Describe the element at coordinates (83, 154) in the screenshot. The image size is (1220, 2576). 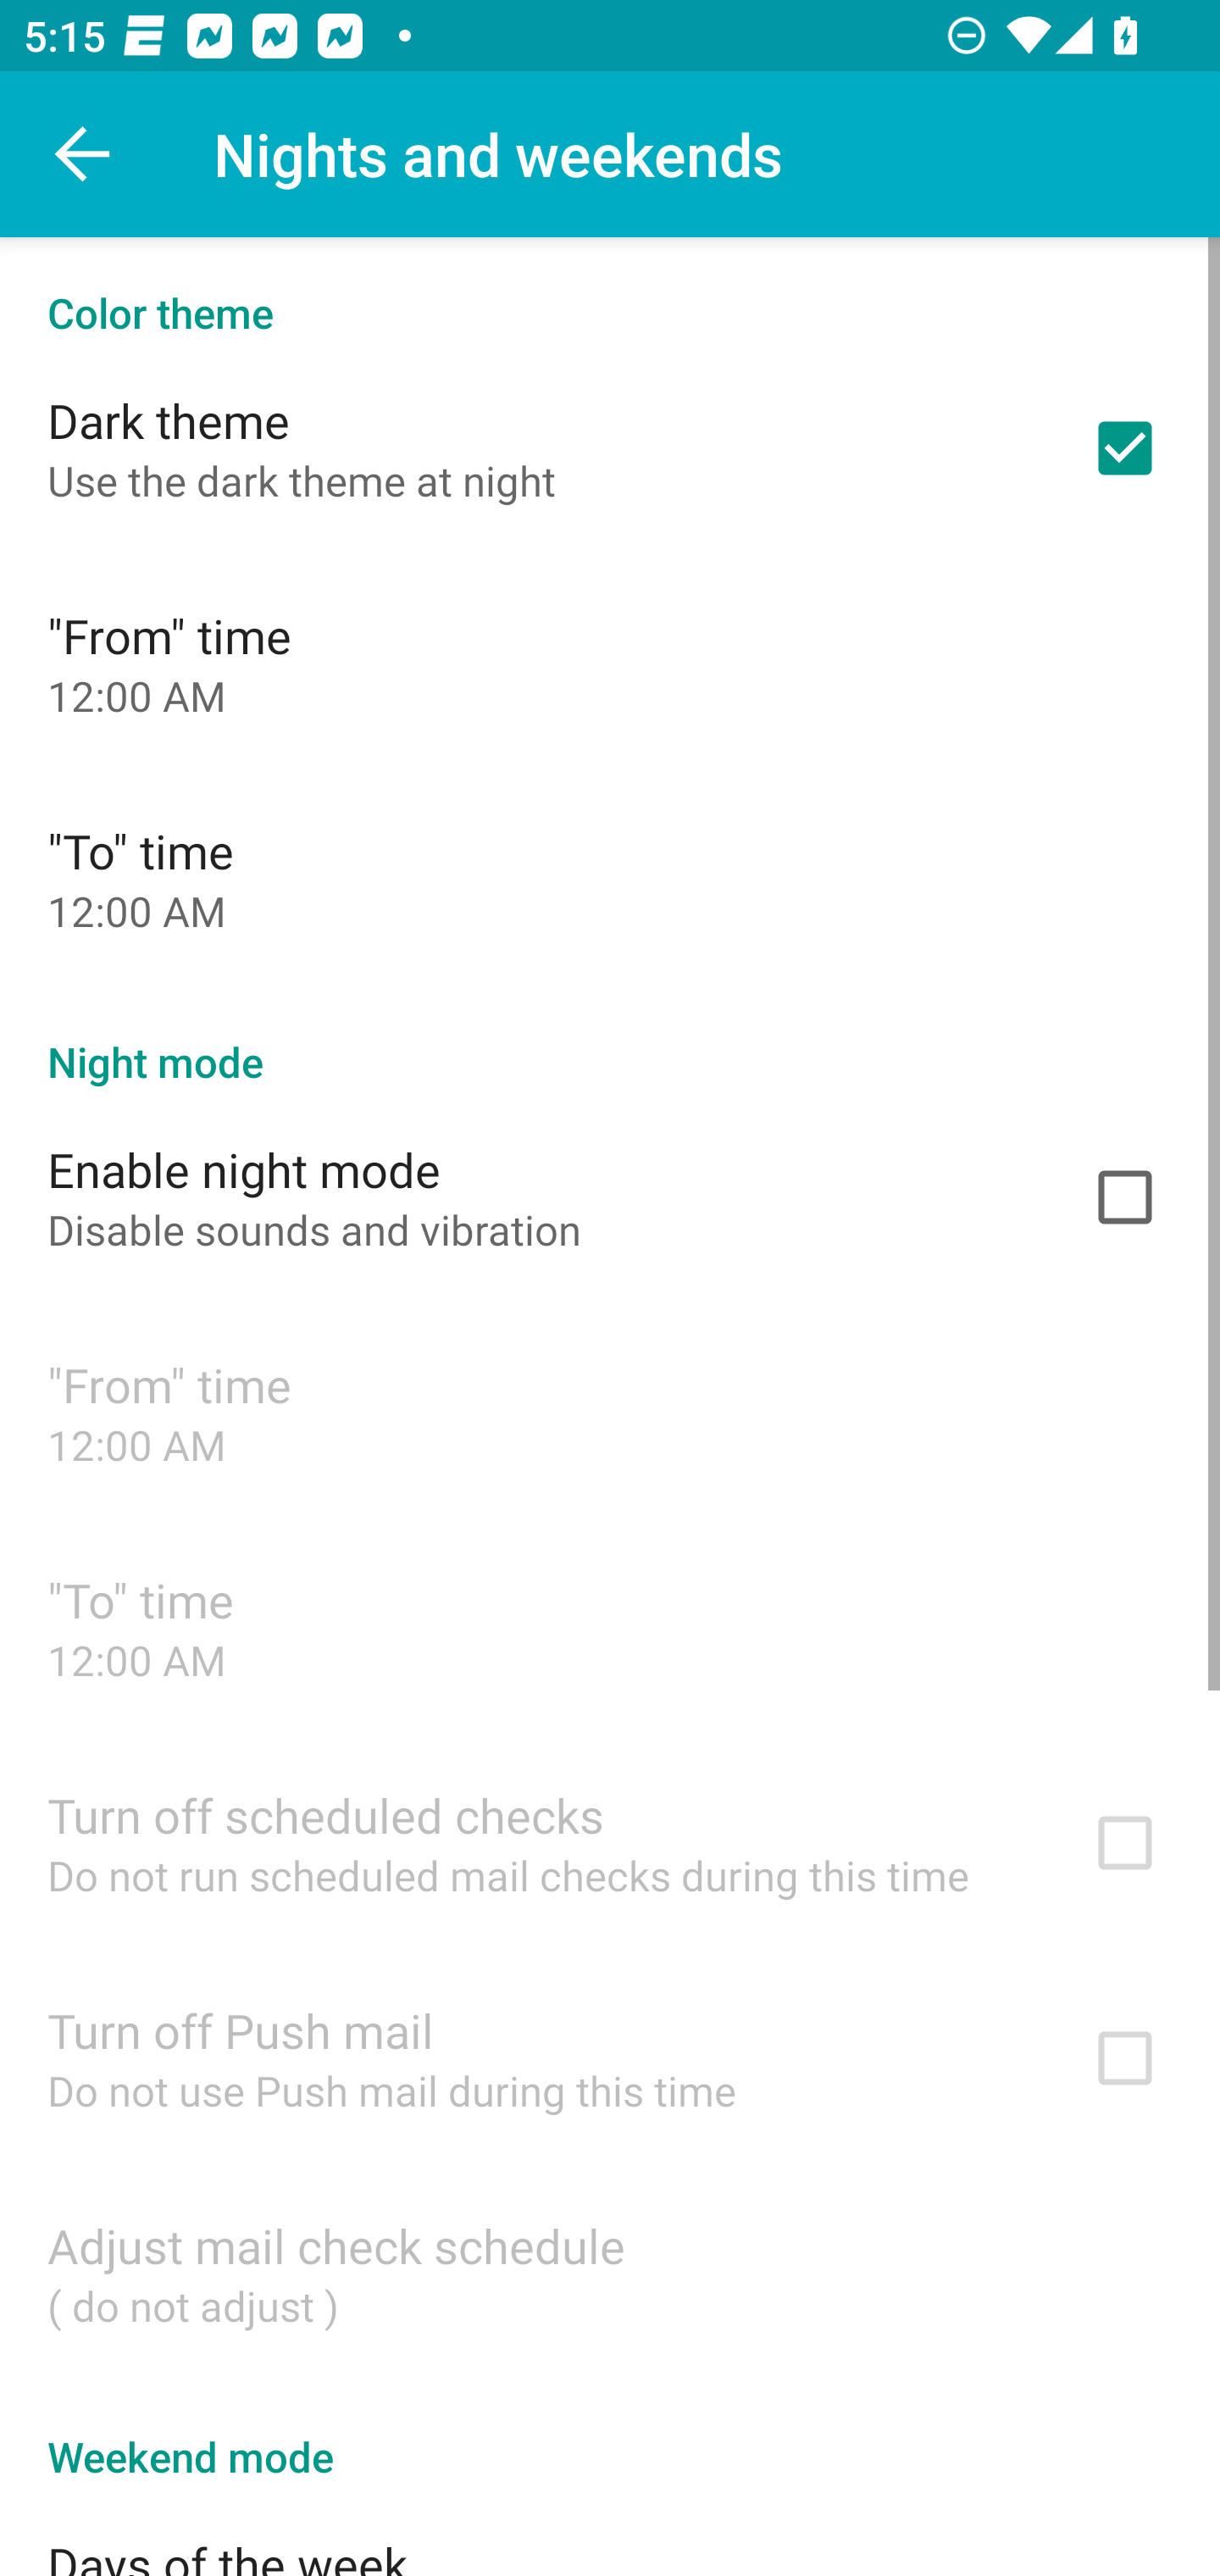
I see `Navigate up` at that location.